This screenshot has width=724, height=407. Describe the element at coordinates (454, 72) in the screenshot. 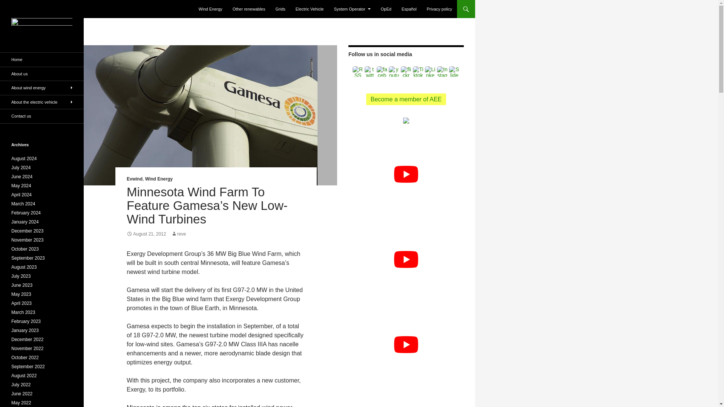

I see `Slideshare` at that location.